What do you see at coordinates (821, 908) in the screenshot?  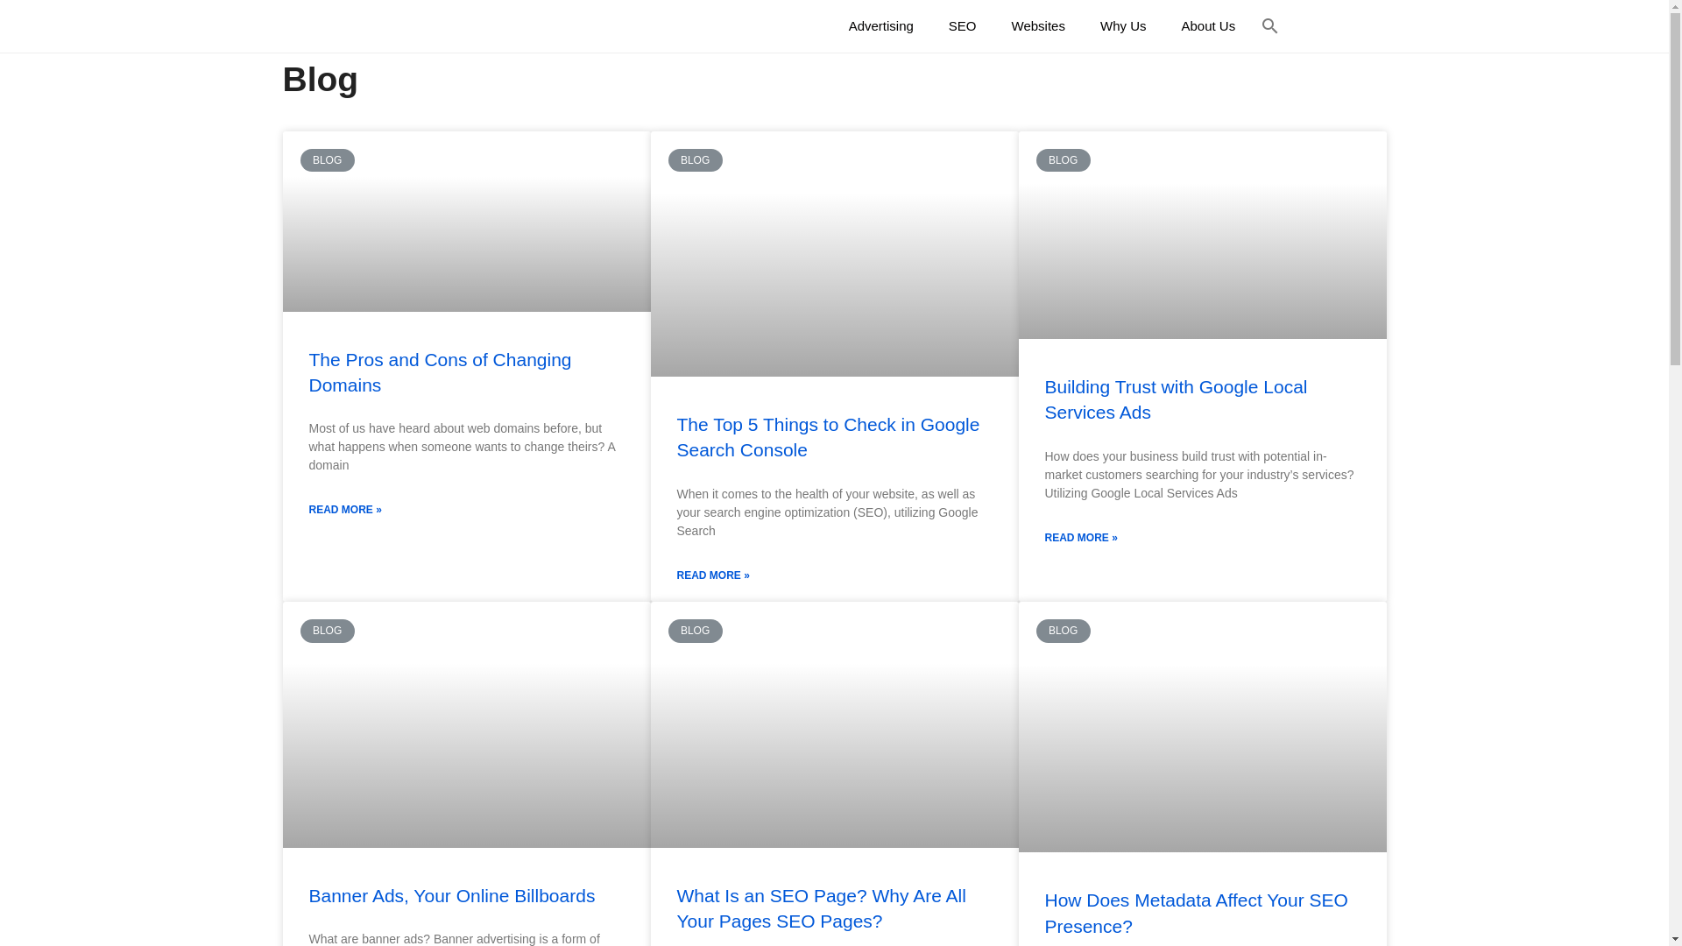 I see `What Is an SEO Page? Why Are All Your Pages SEO Pages?` at bounding box center [821, 908].